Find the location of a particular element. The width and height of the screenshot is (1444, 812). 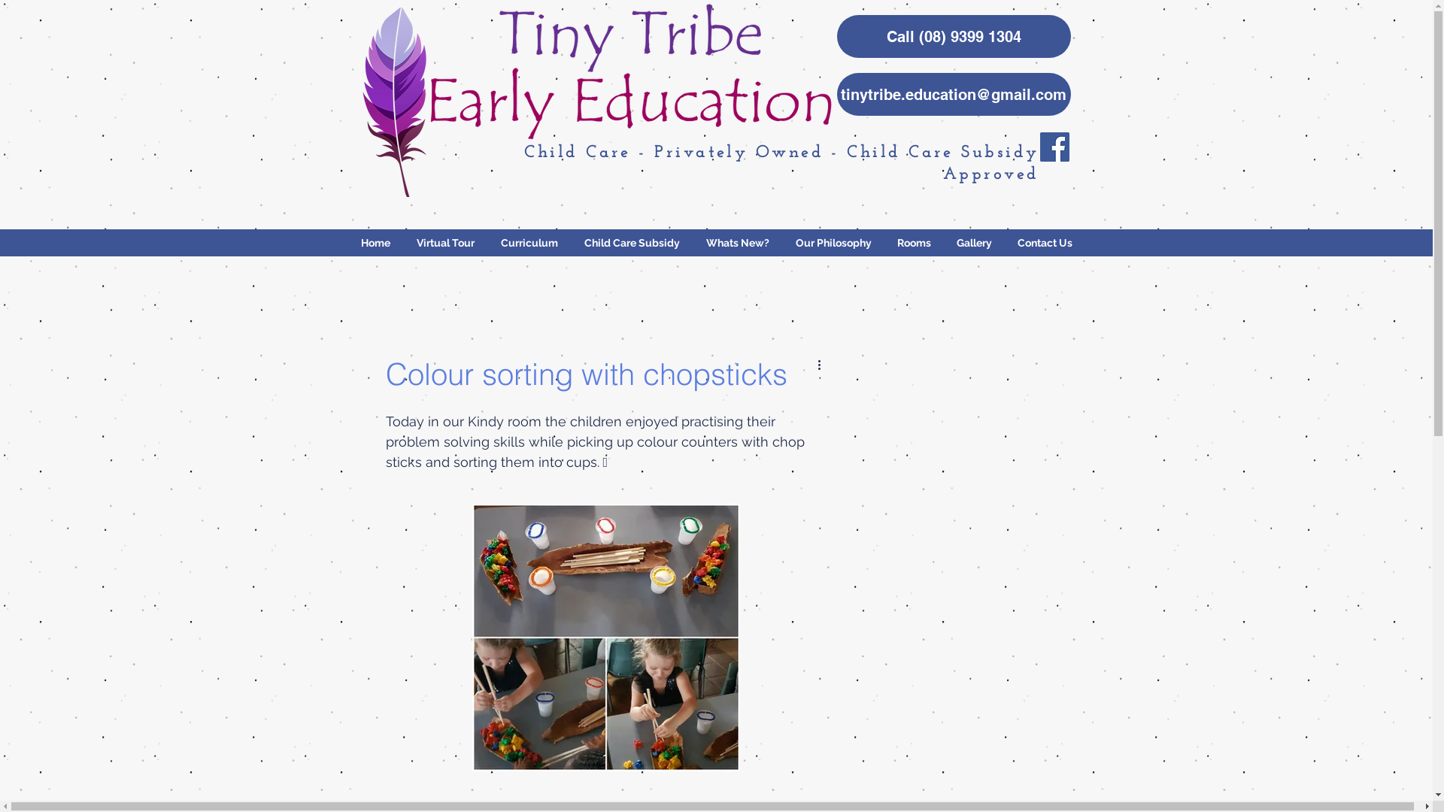

Virtual Tour is located at coordinates (445, 243).